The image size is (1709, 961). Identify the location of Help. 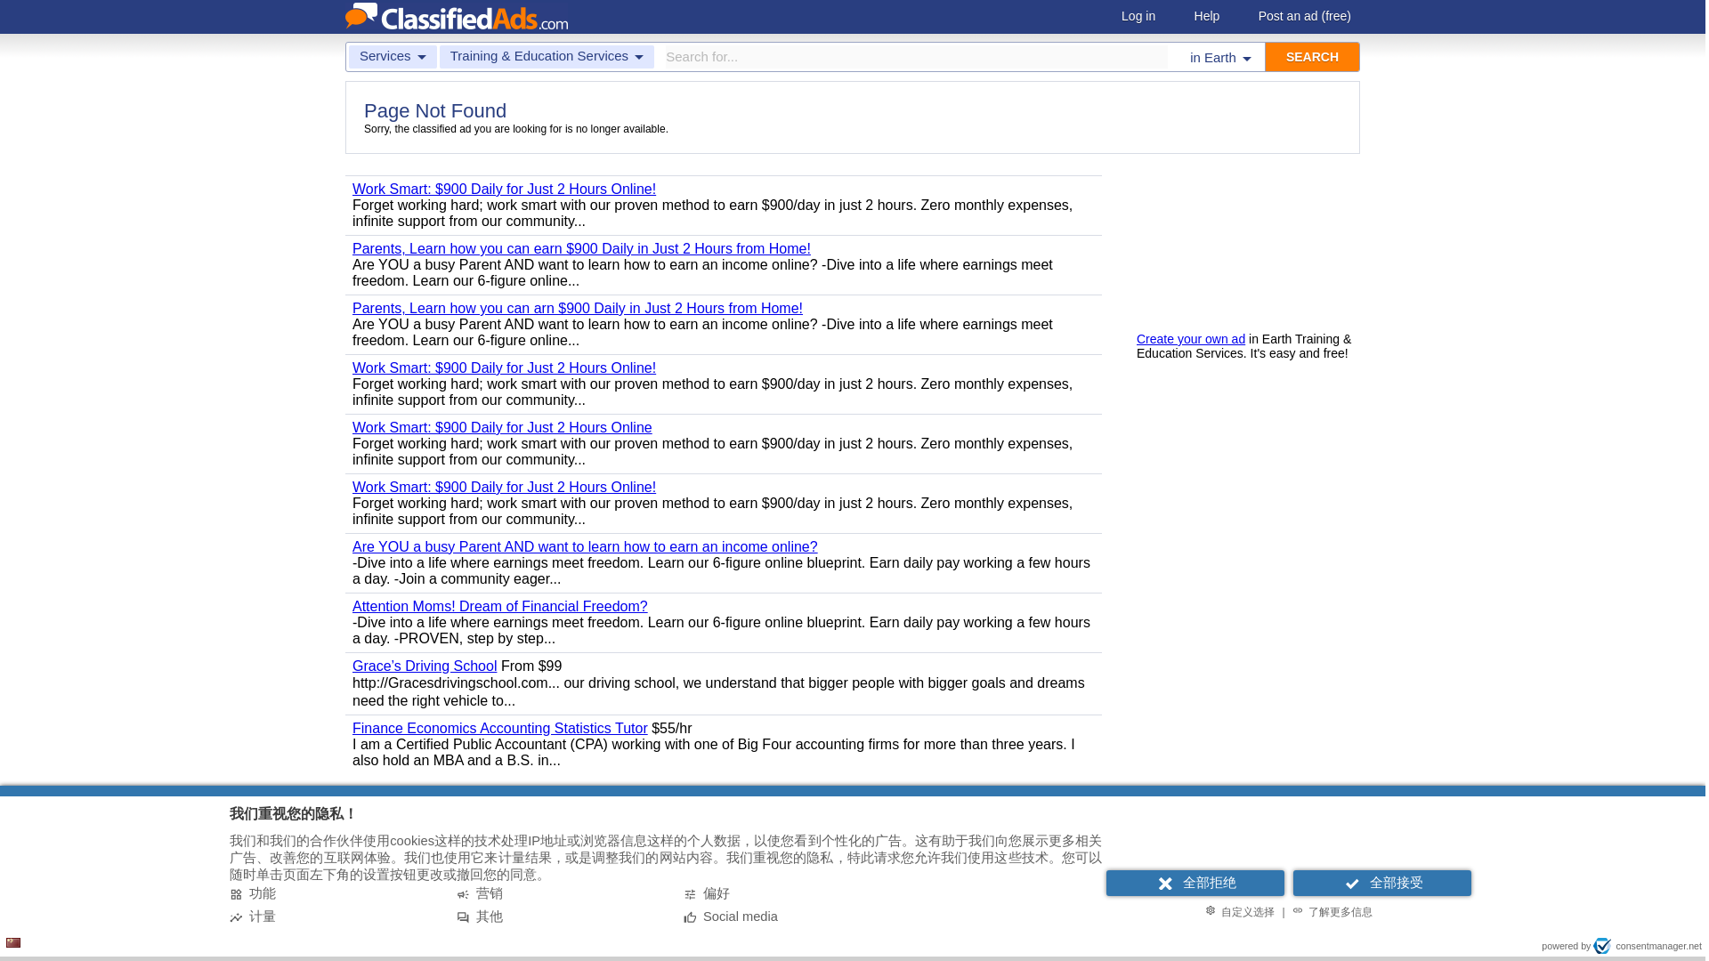
(1207, 16).